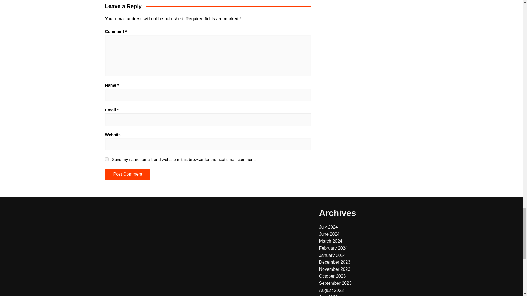 The width and height of the screenshot is (527, 296). I want to click on yes, so click(106, 159).